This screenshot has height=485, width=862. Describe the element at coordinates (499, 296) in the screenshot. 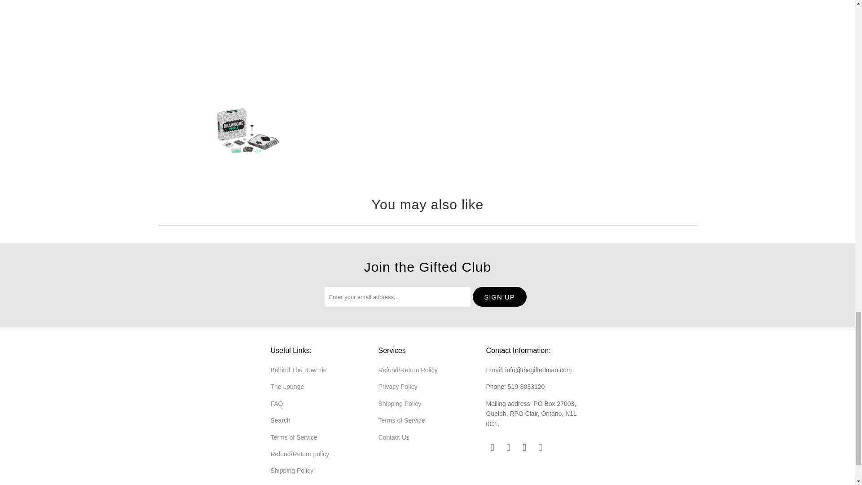

I see `Sign Up` at that location.